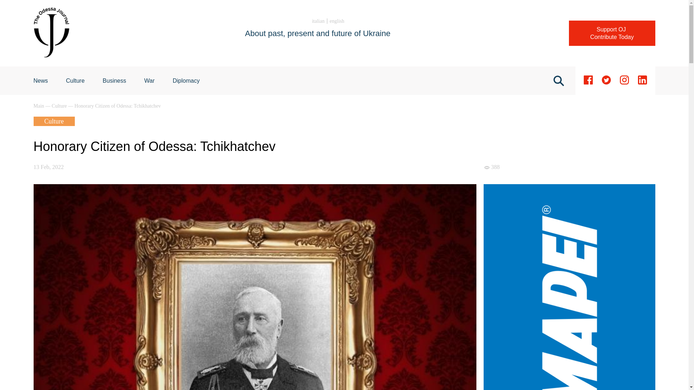 This screenshot has width=694, height=390. I want to click on english, so click(337, 21).